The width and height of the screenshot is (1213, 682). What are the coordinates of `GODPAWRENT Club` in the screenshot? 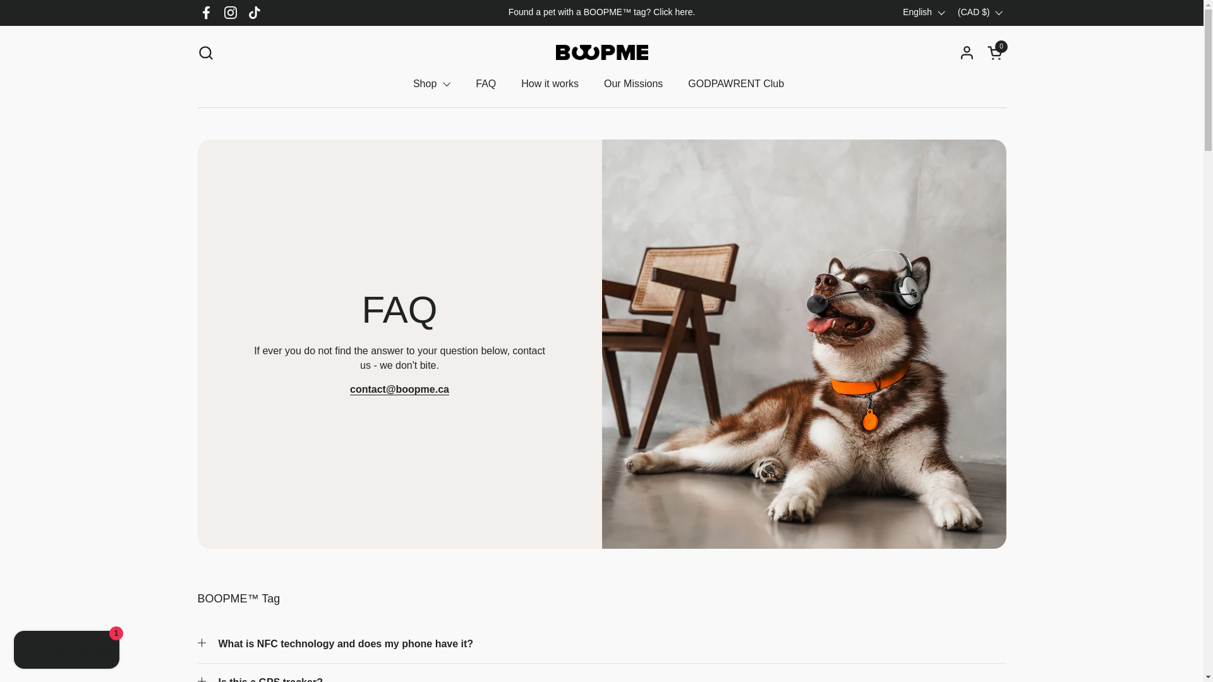 It's located at (736, 83).